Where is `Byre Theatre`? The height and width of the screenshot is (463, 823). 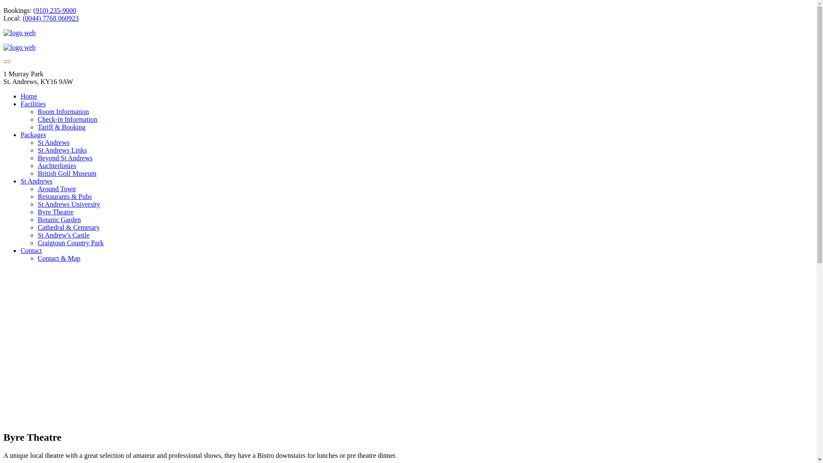
Byre Theatre is located at coordinates (56, 212).